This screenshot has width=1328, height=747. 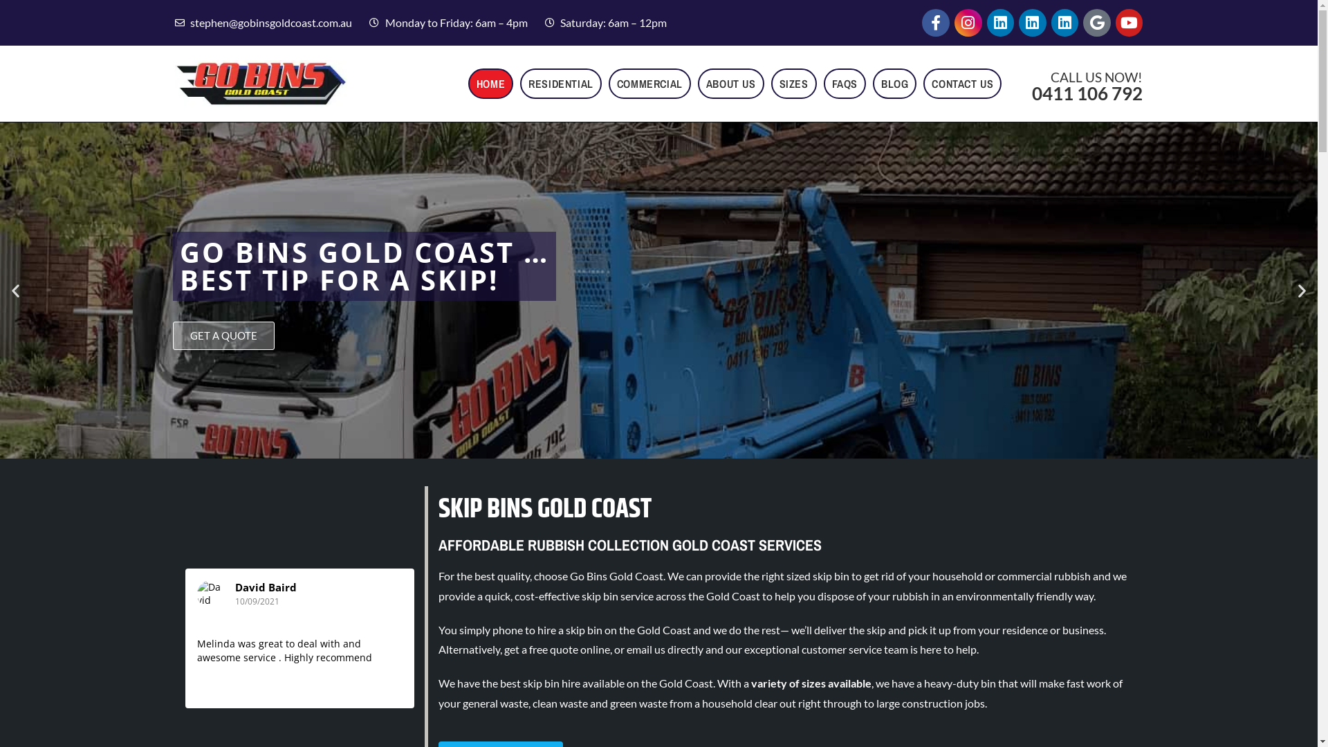 What do you see at coordinates (963, 84) in the screenshot?
I see `CONTACT US` at bounding box center [963, 84].